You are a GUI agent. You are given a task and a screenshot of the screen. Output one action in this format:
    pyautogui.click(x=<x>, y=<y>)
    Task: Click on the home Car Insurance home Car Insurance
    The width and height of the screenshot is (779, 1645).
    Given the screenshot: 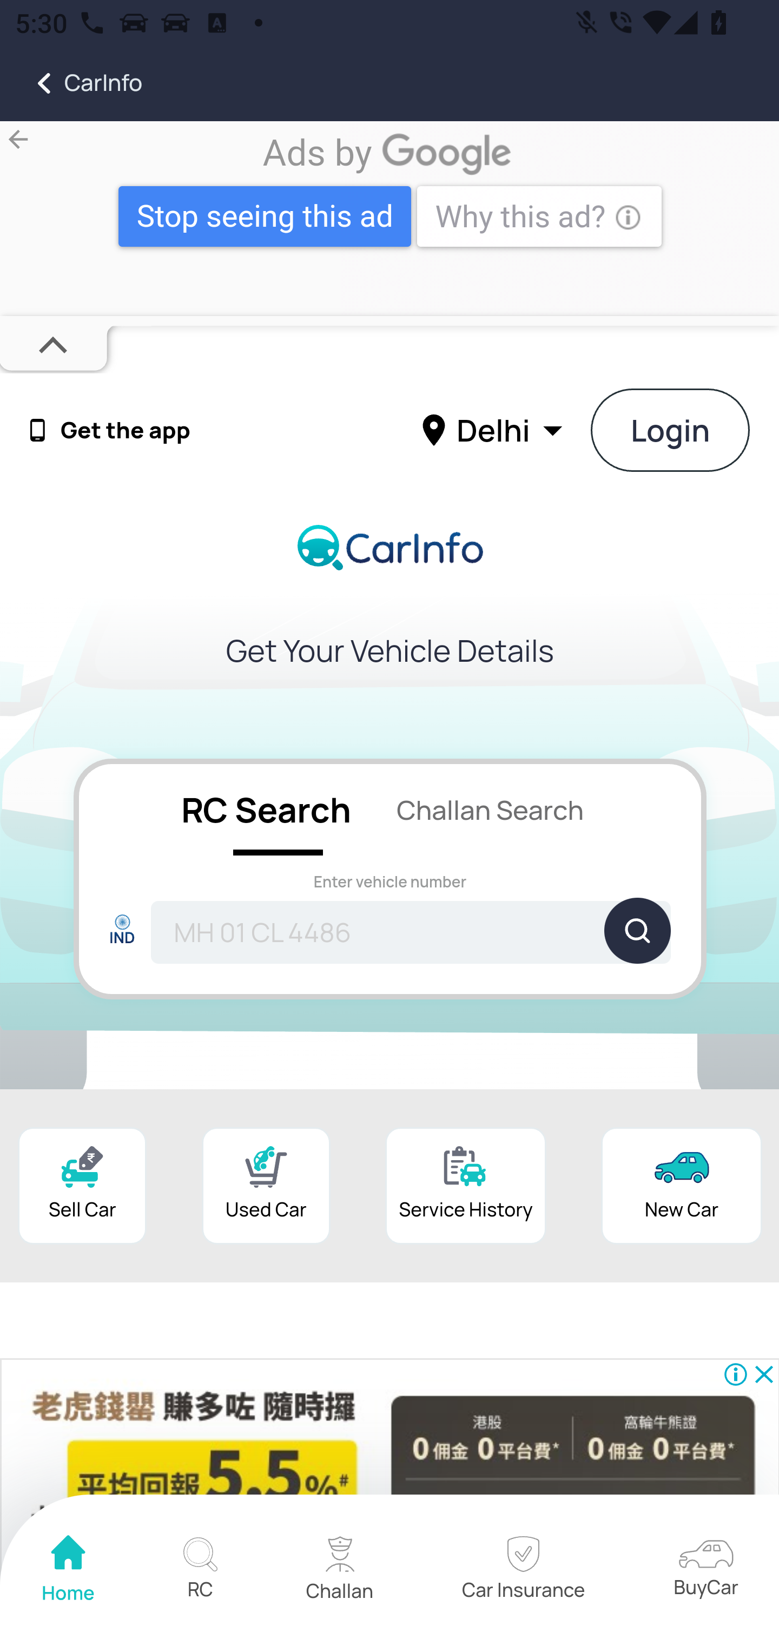 What is the action you would take?
    pyautogui.click(x=523, y=1571)
    